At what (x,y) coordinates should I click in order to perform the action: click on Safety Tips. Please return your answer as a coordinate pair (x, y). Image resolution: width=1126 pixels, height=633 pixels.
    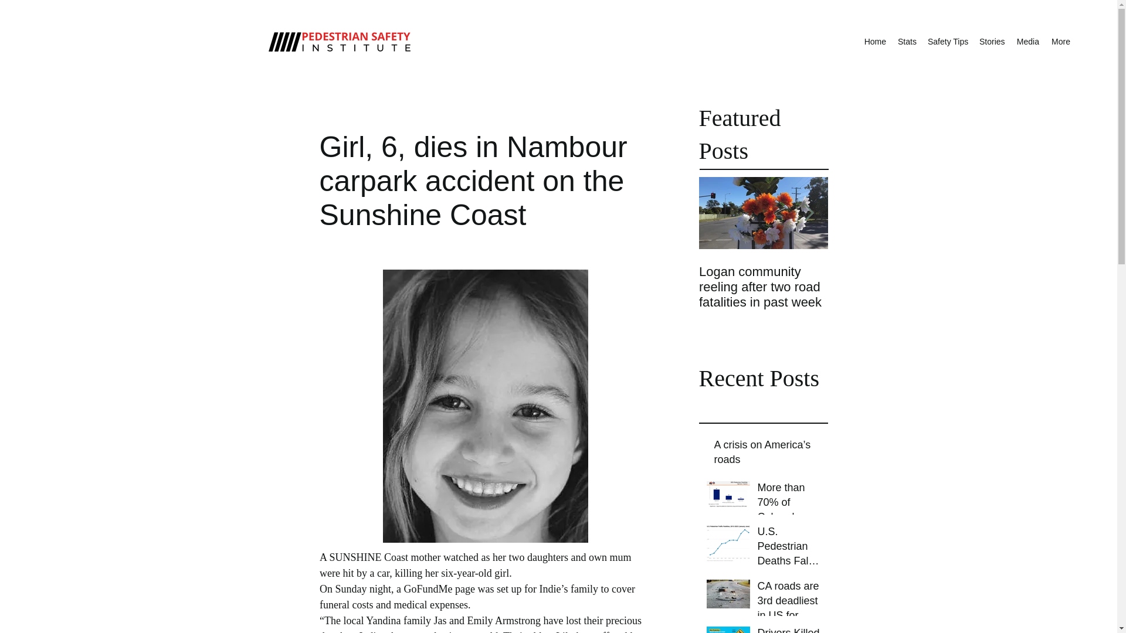
    Looking at the image, I should click on (948, 42).